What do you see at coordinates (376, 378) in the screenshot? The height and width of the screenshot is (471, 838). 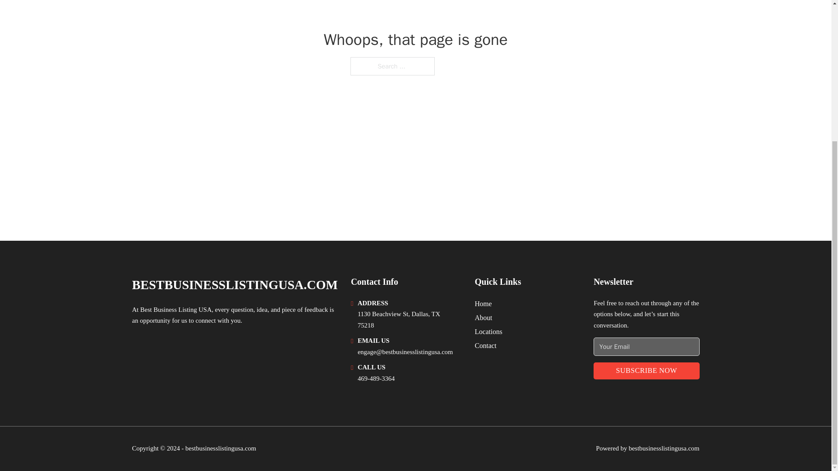 I see `469-489-3364` at bounding box center [376, 378].